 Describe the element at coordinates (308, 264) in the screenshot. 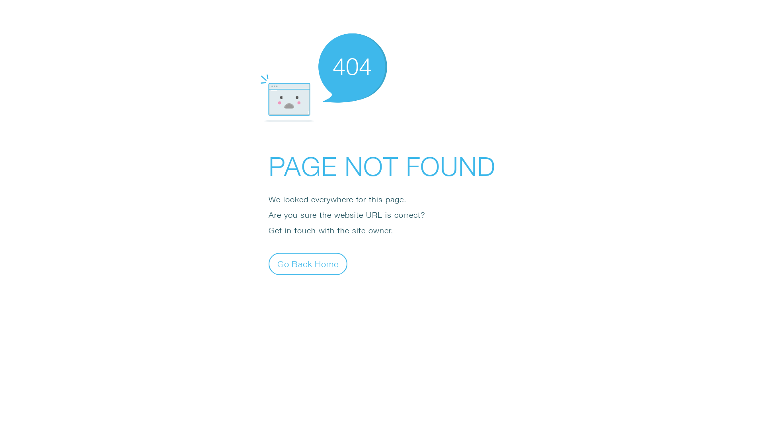

I see `Go Back Home` at that location.